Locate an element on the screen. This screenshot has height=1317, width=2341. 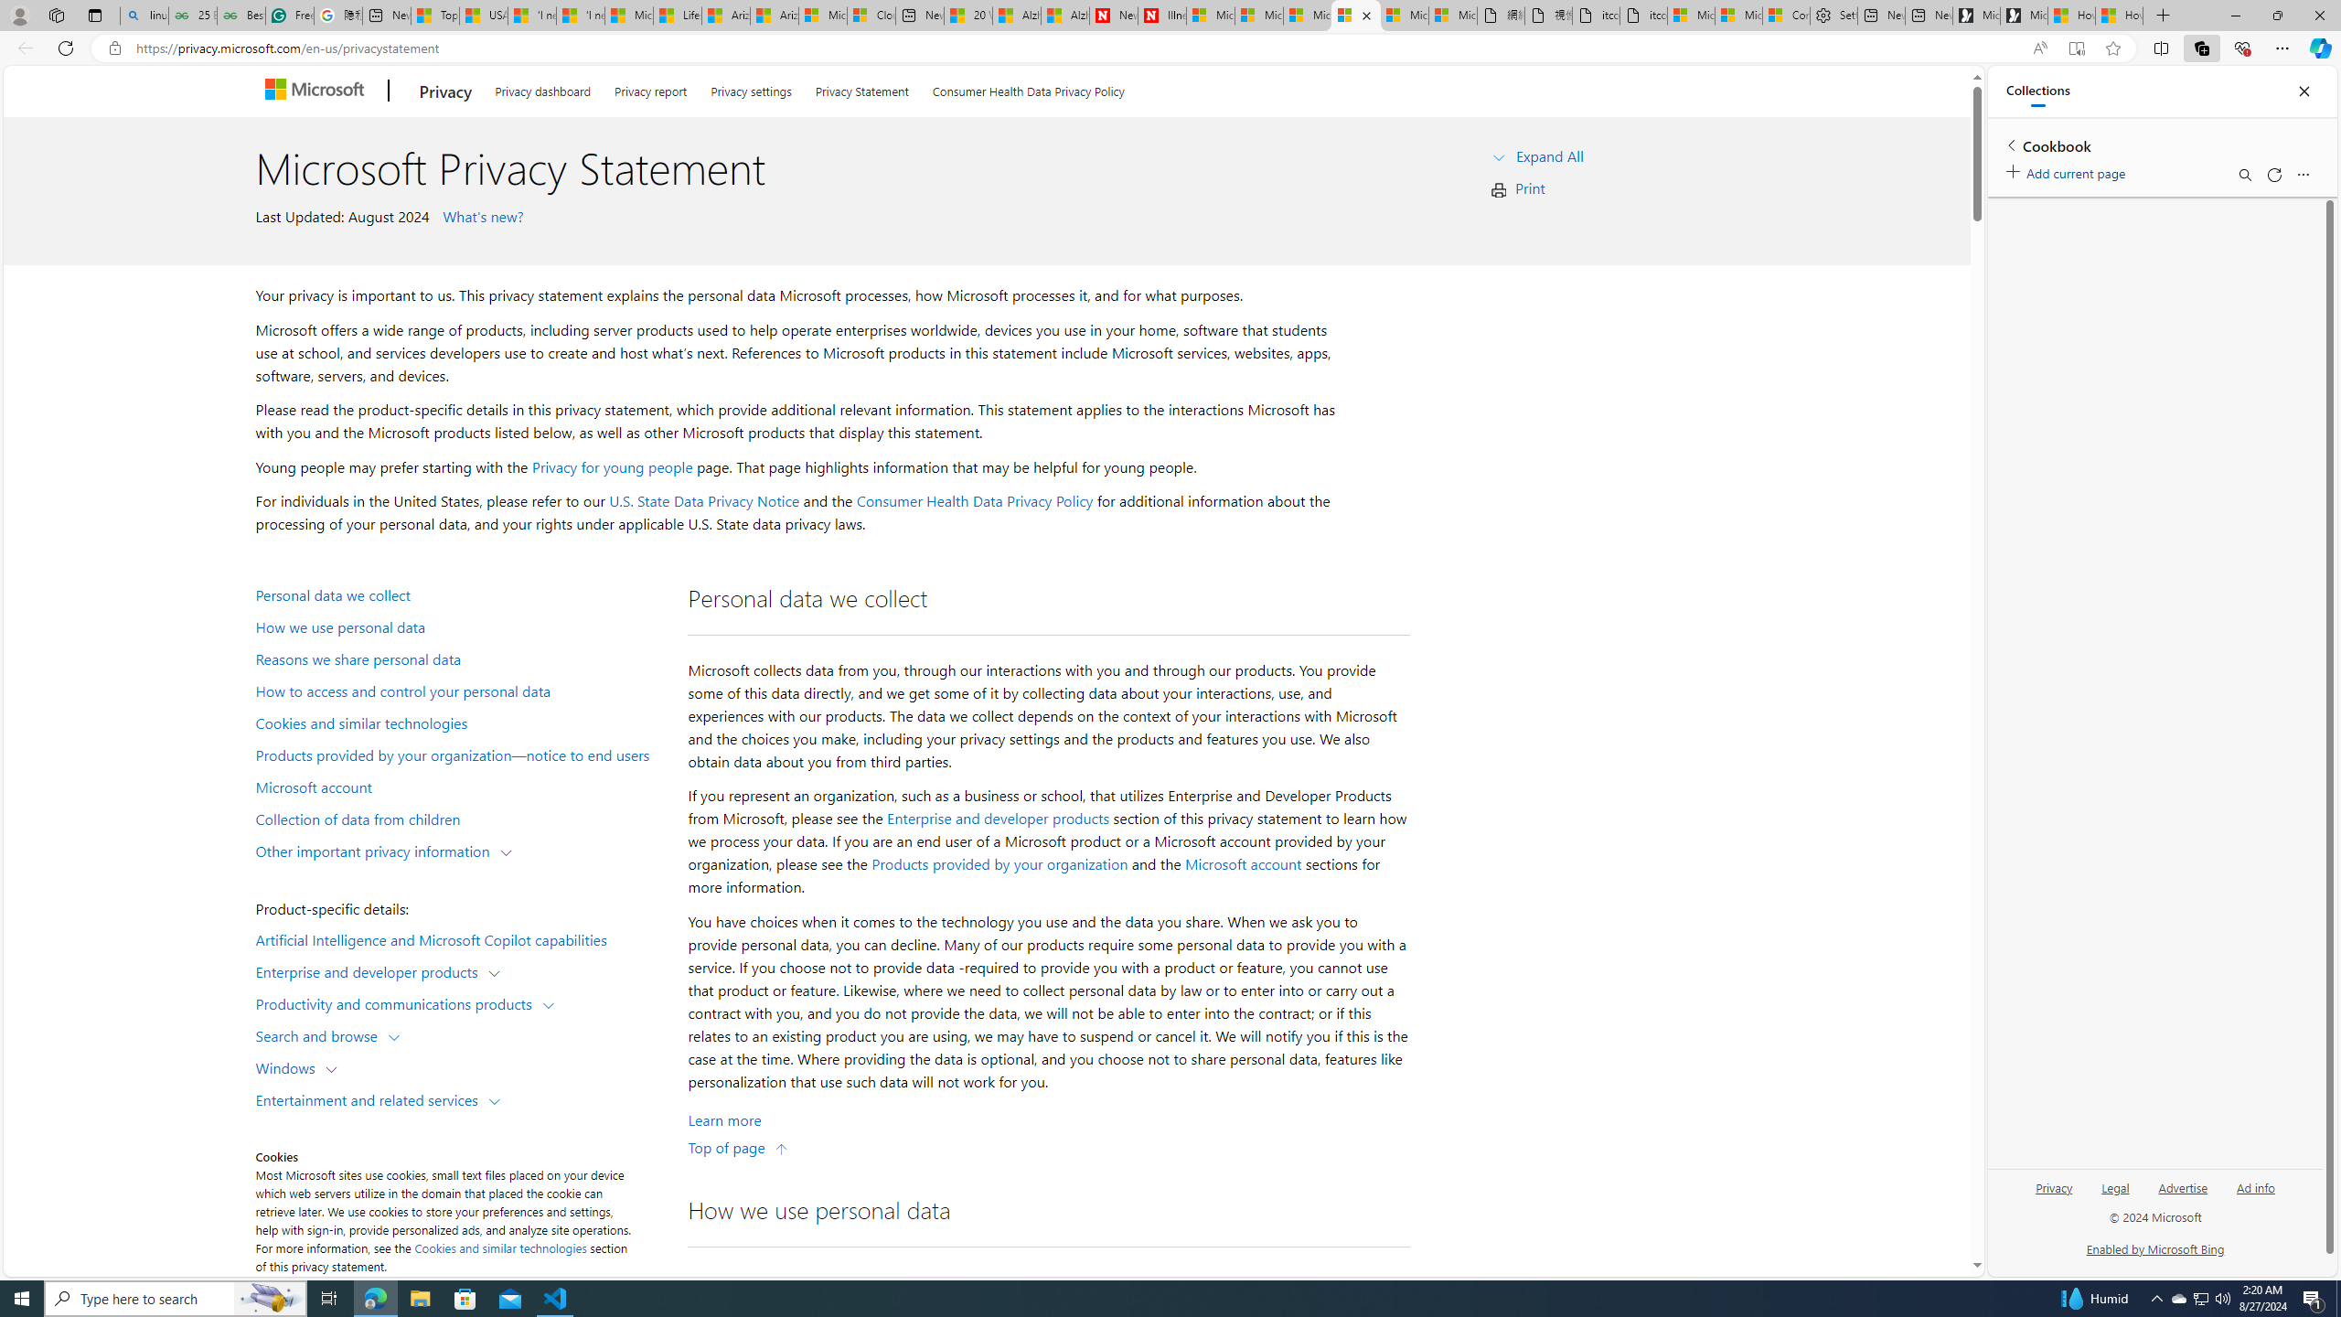
Privacy for young people is located at coordinates (612, 466).